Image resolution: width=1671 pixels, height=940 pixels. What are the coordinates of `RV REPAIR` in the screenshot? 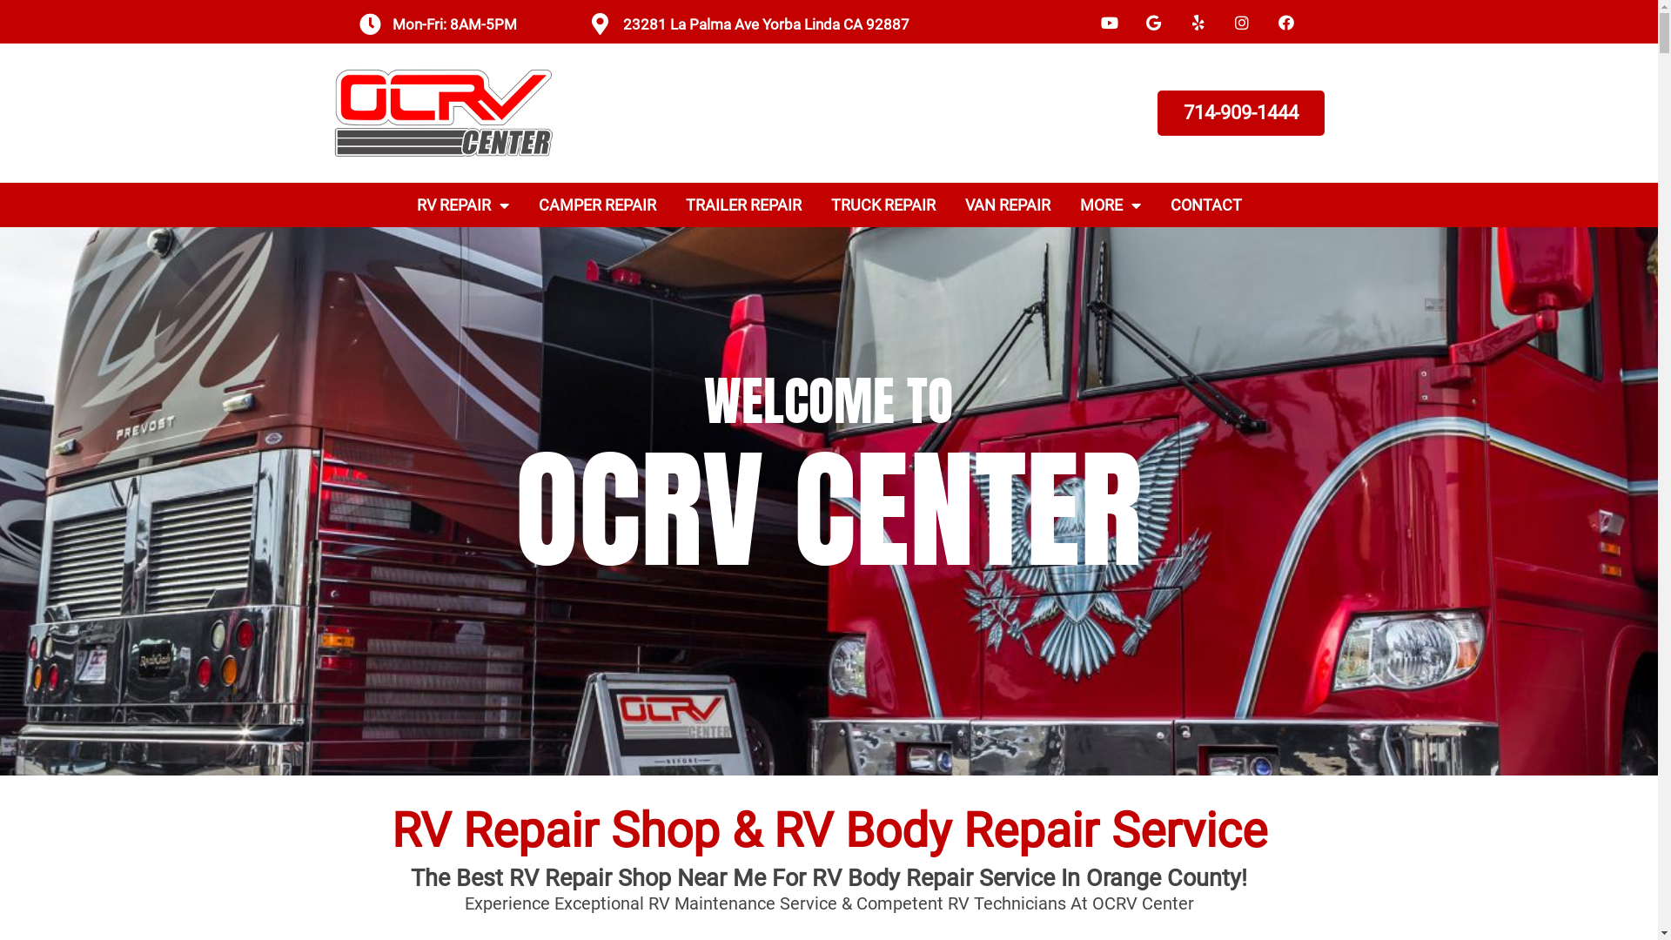 It's located at (463, 205).